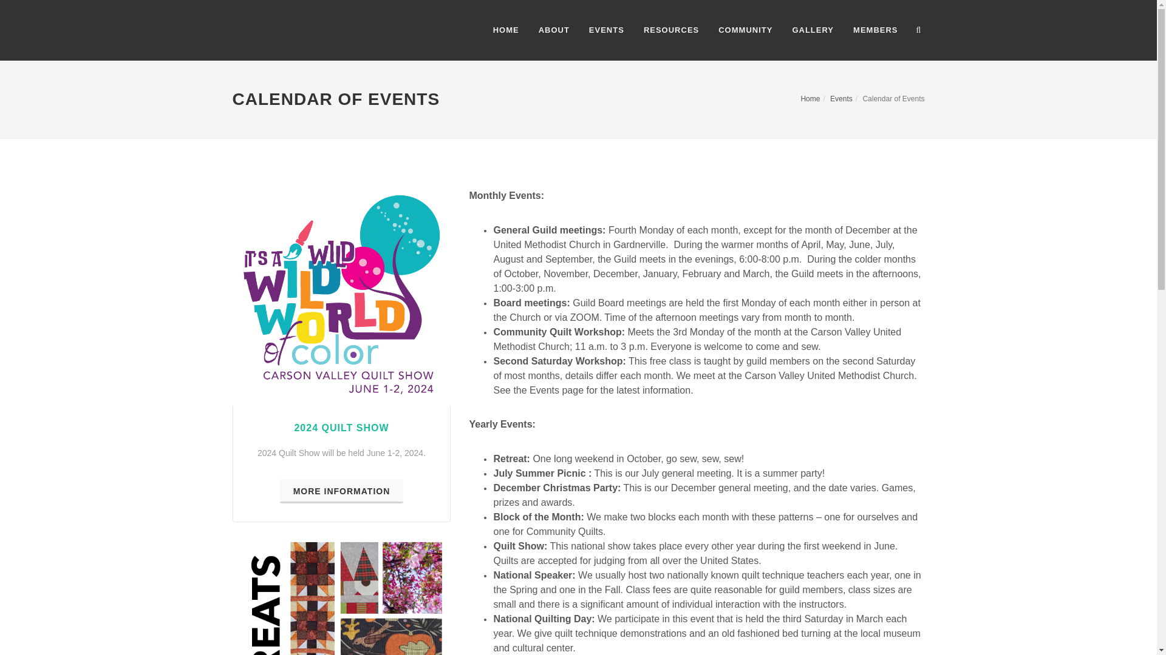 The image size is (1166, 655). Describe the element at coordinates (813, 30) in the screenshot. I see `GALLERY` at that location.